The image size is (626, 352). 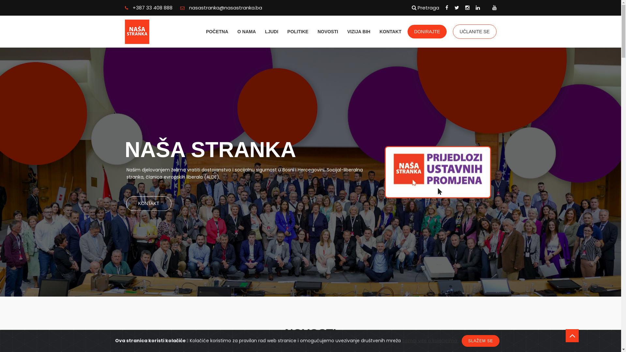 What do you see at coordinates (477, 8) in the screenshot?
I see `LinkedIn` at bounding box center [477, 8].